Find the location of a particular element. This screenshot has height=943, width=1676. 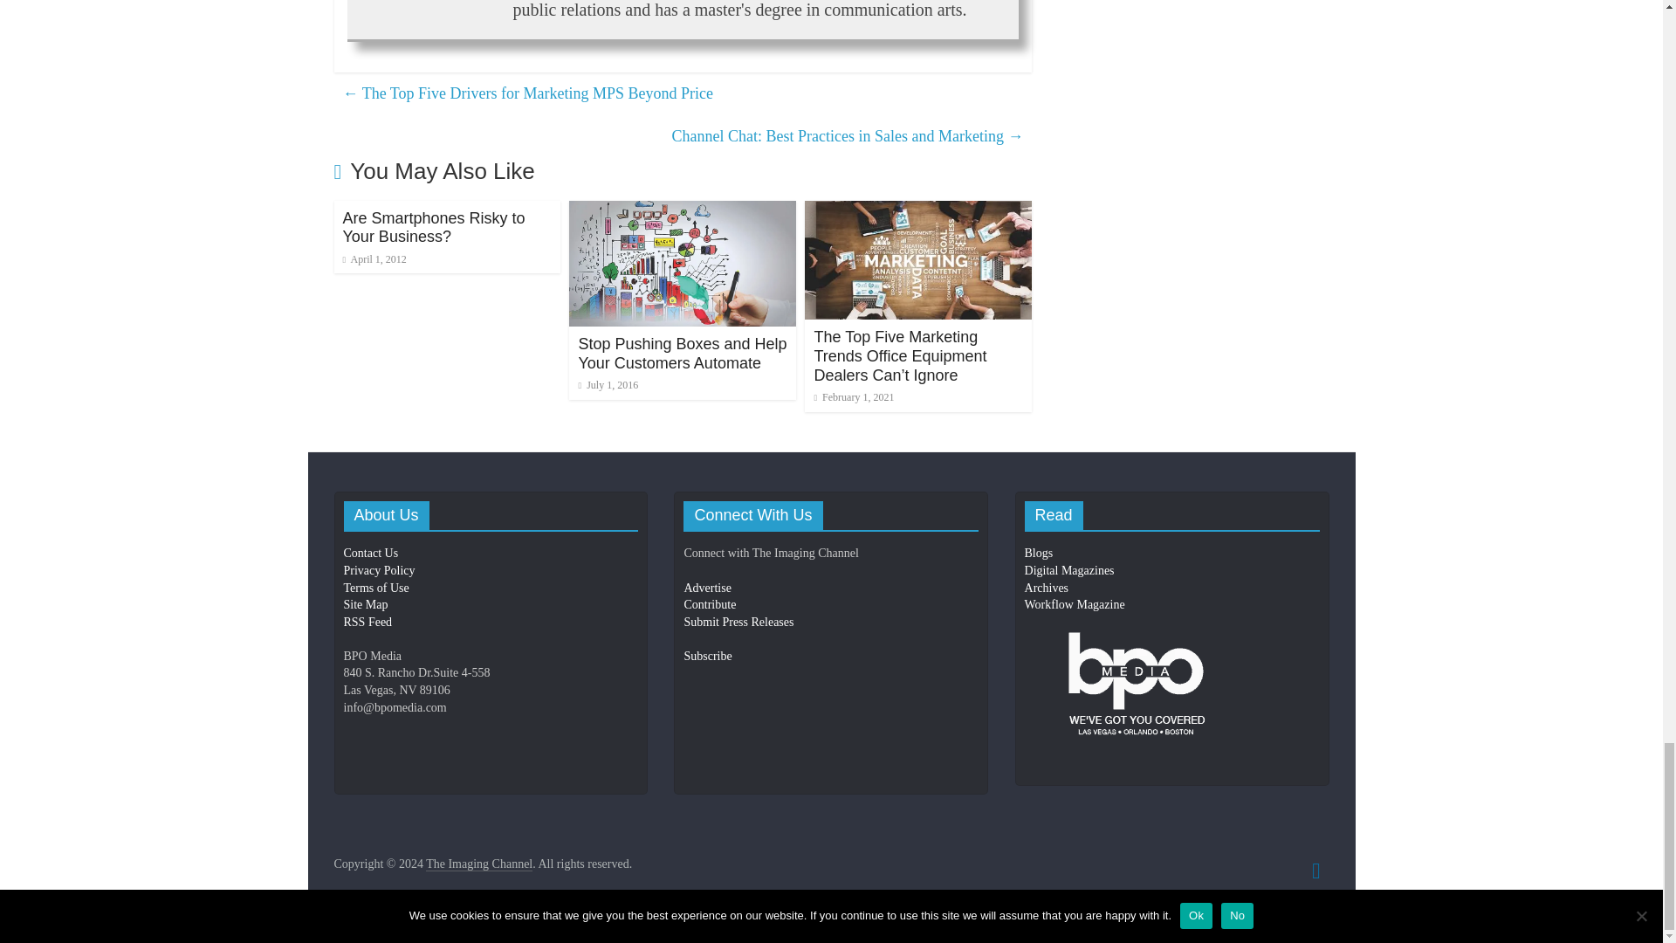

Are Smartphones Risky to Your Business? is located at coordinates (433, 227).